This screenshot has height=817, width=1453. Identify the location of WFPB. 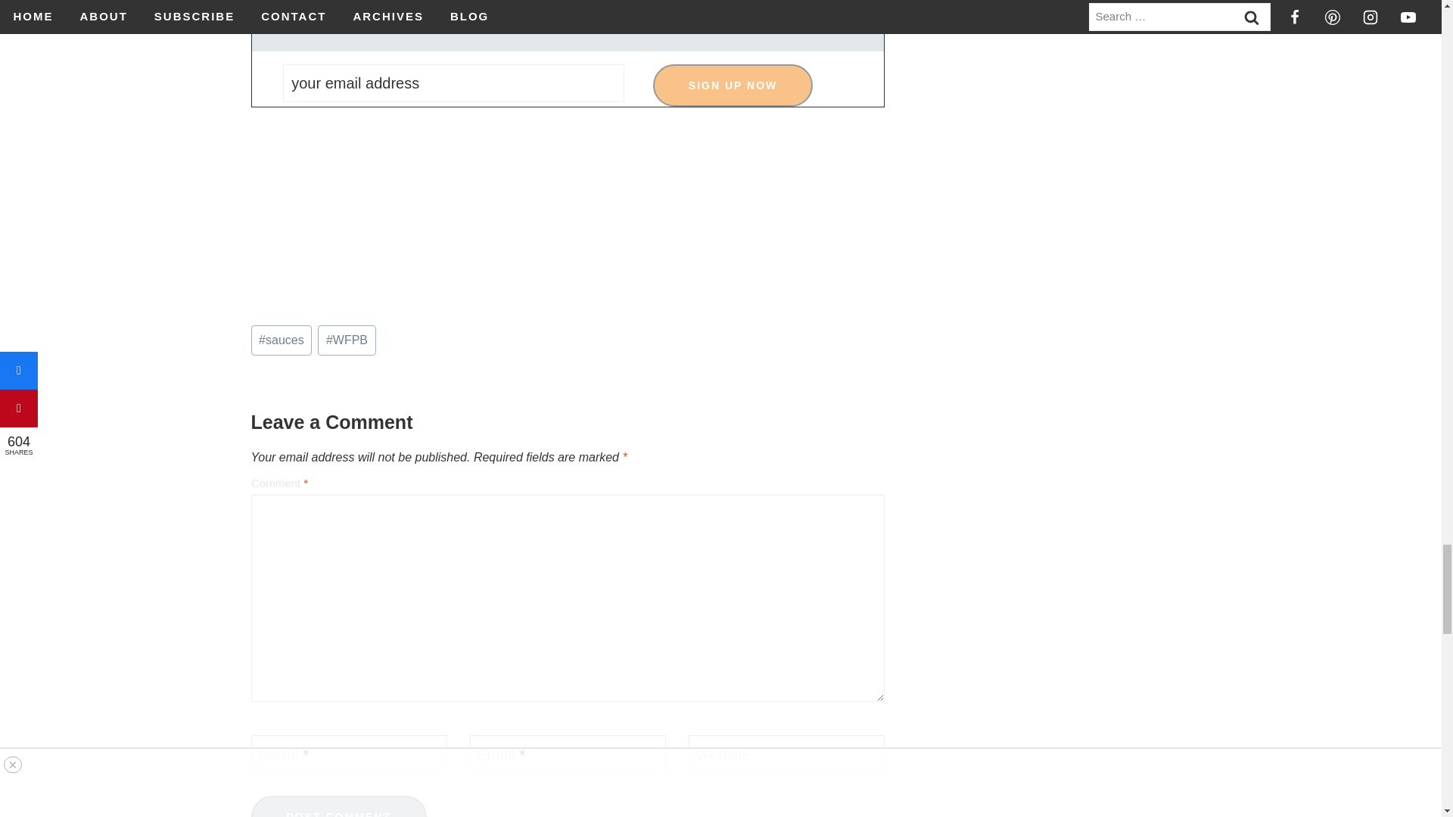
(347, 340).